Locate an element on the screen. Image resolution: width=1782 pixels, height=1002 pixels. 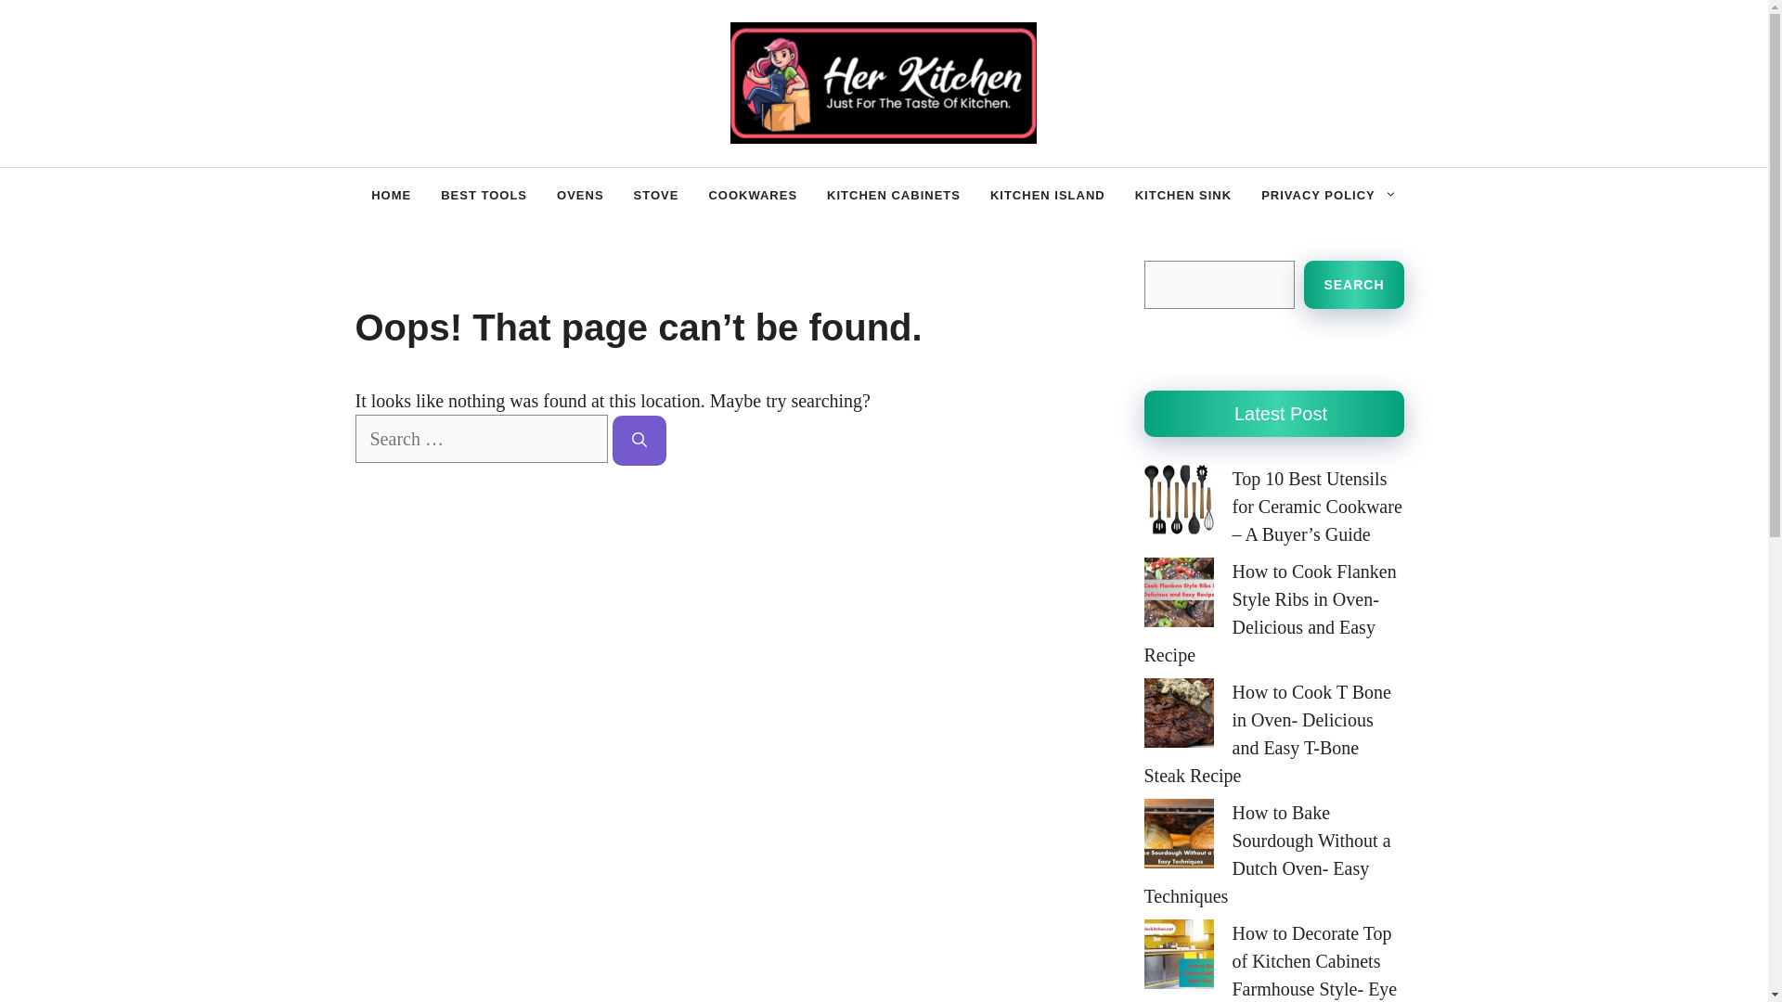
SEARCH is located at coordinates (1353, 284).